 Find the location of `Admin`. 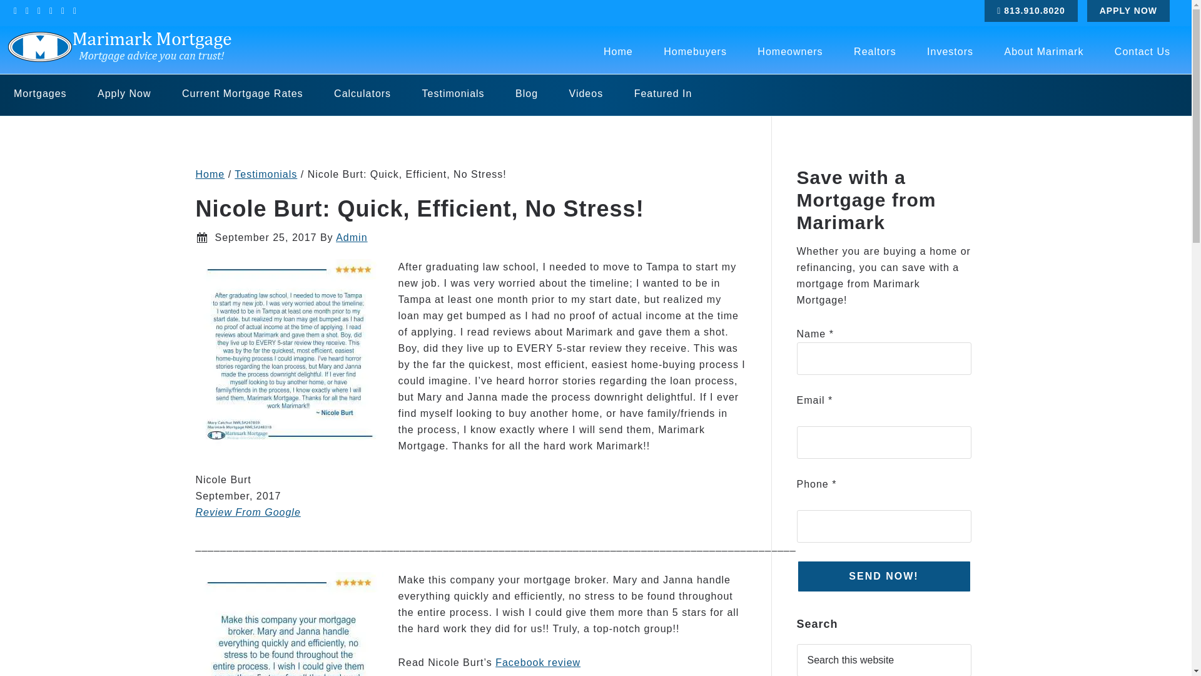

Admin is located at coordinates (352, 237).